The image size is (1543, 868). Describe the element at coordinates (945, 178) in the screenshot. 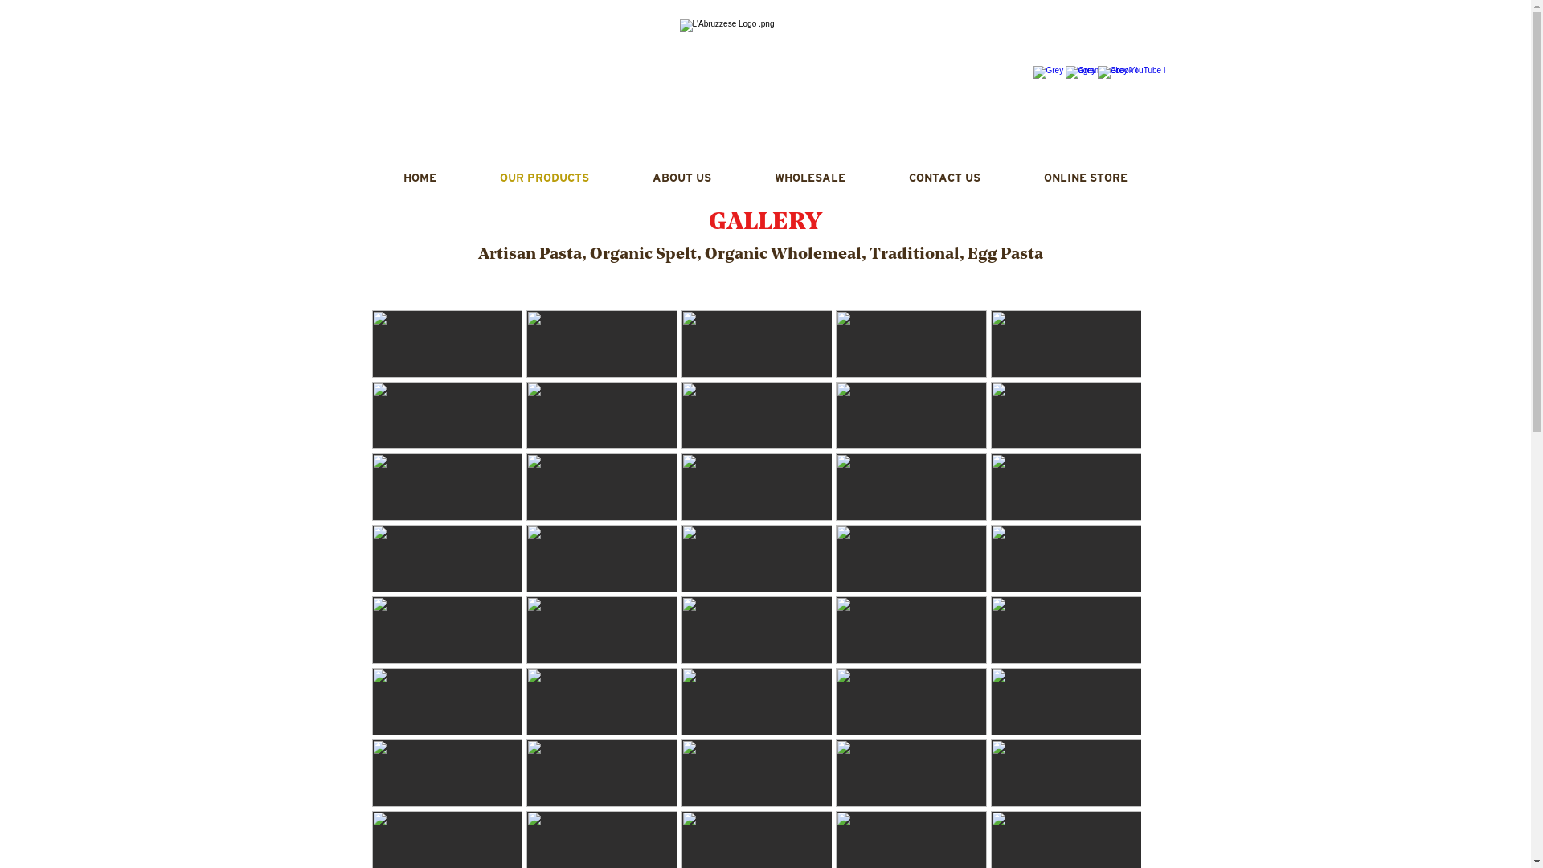

I see `CONTACT US` at that location.